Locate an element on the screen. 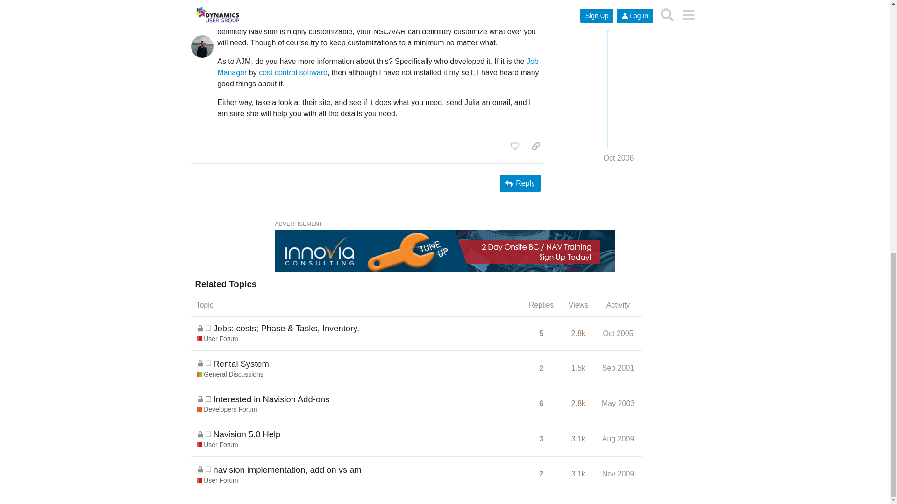 This screenshot has height=504, width=897. Interested in Navision Add-ons is located at coordinates (271, 399).